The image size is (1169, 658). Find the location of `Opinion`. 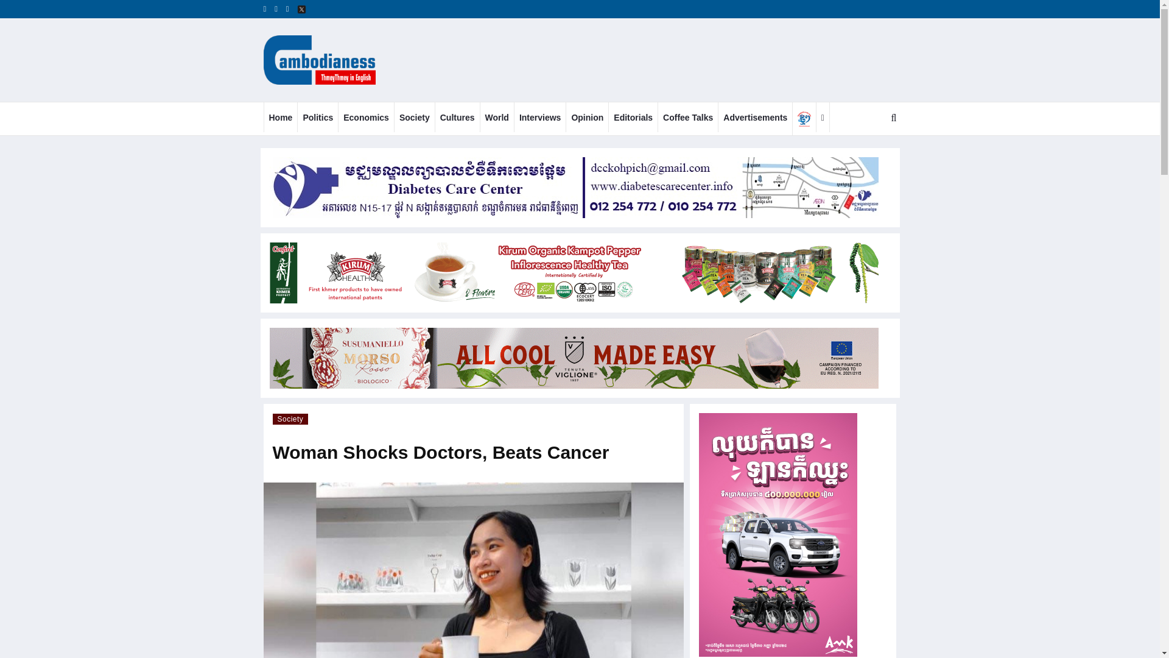

Opinion is located at coordinates (587, 118).